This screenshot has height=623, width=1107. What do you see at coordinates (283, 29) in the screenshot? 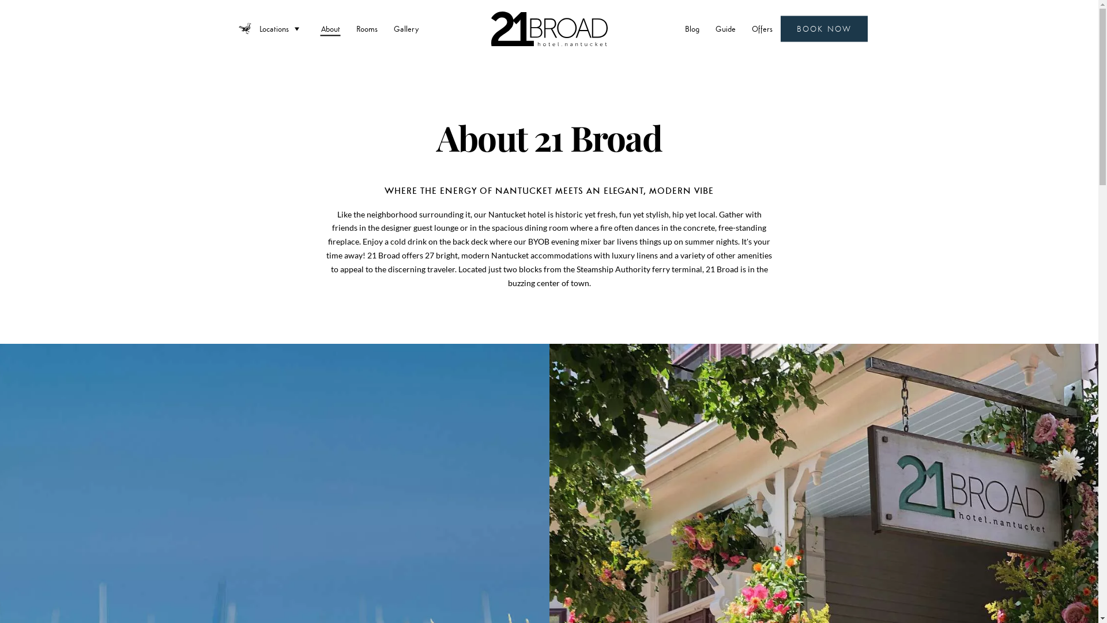
I see `Locations` at bounding box center [283, 29].